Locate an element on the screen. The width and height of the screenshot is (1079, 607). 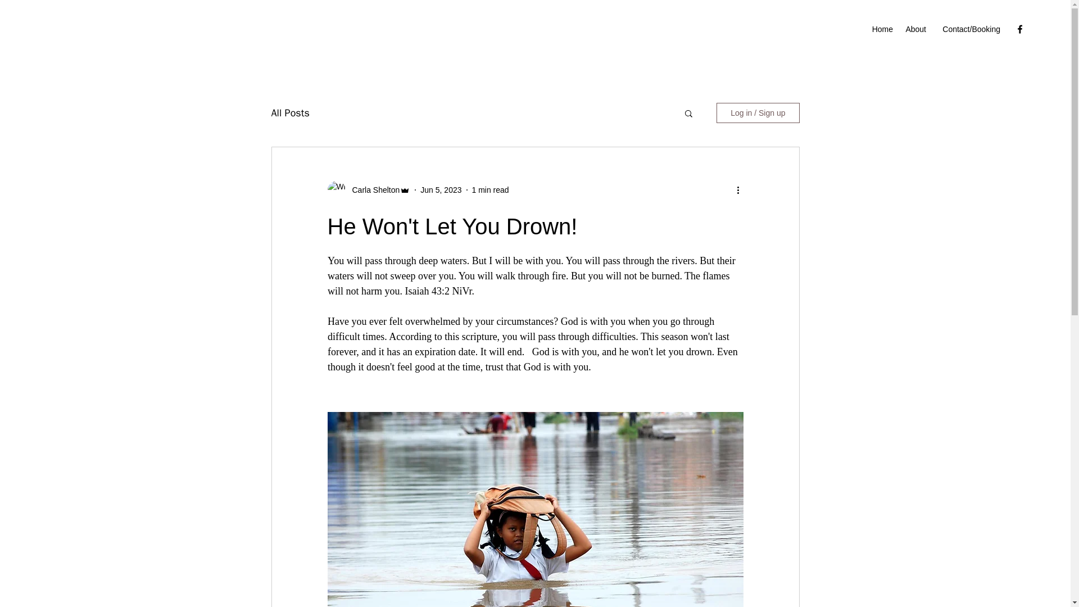
About is located at coordinates (915, 29).